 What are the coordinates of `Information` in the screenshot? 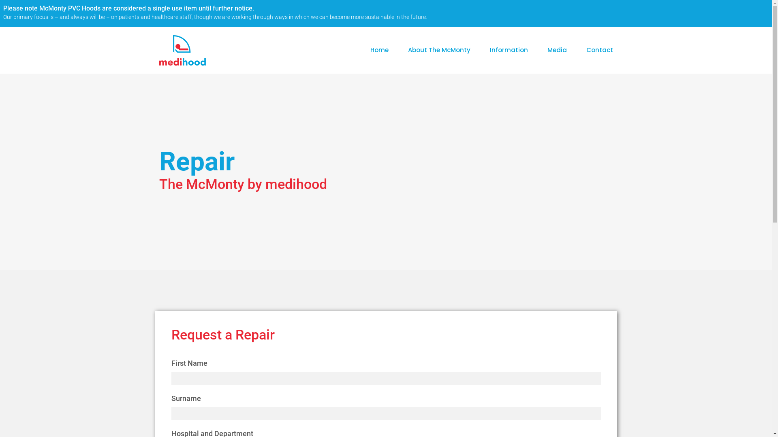 It's located at (509, 50).